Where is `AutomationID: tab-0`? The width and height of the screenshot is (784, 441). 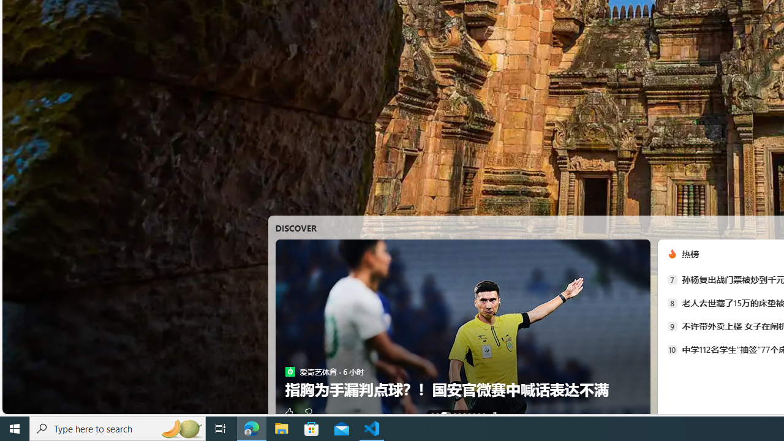
AutomationID: tab-0 is located at coordinates (432, 414).